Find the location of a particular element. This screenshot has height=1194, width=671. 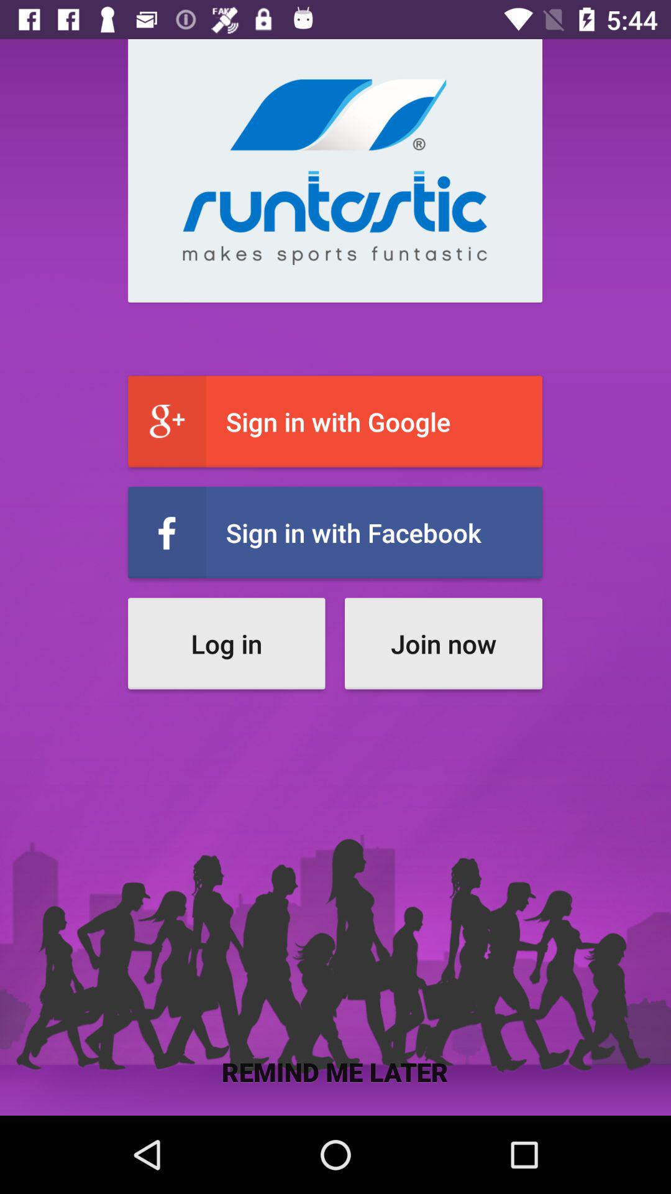

scroll to join now button is located at coordinates (444, 643).